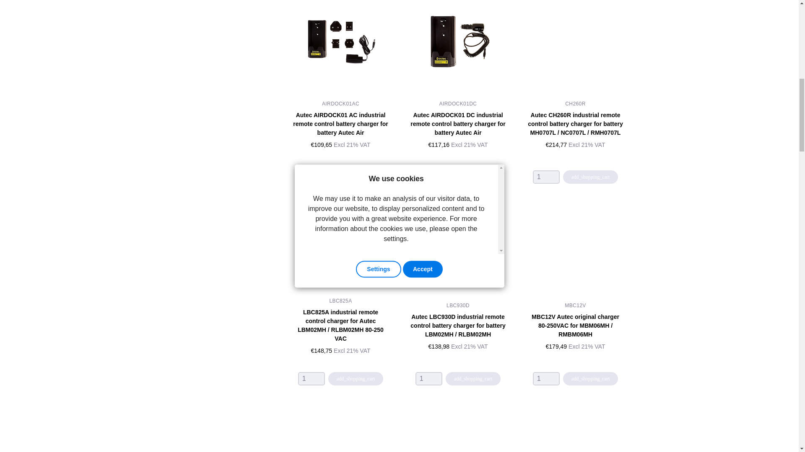 Image resolution: width=805 pixels, height=452 pixels. I want to click on 1, so click(428, 378).